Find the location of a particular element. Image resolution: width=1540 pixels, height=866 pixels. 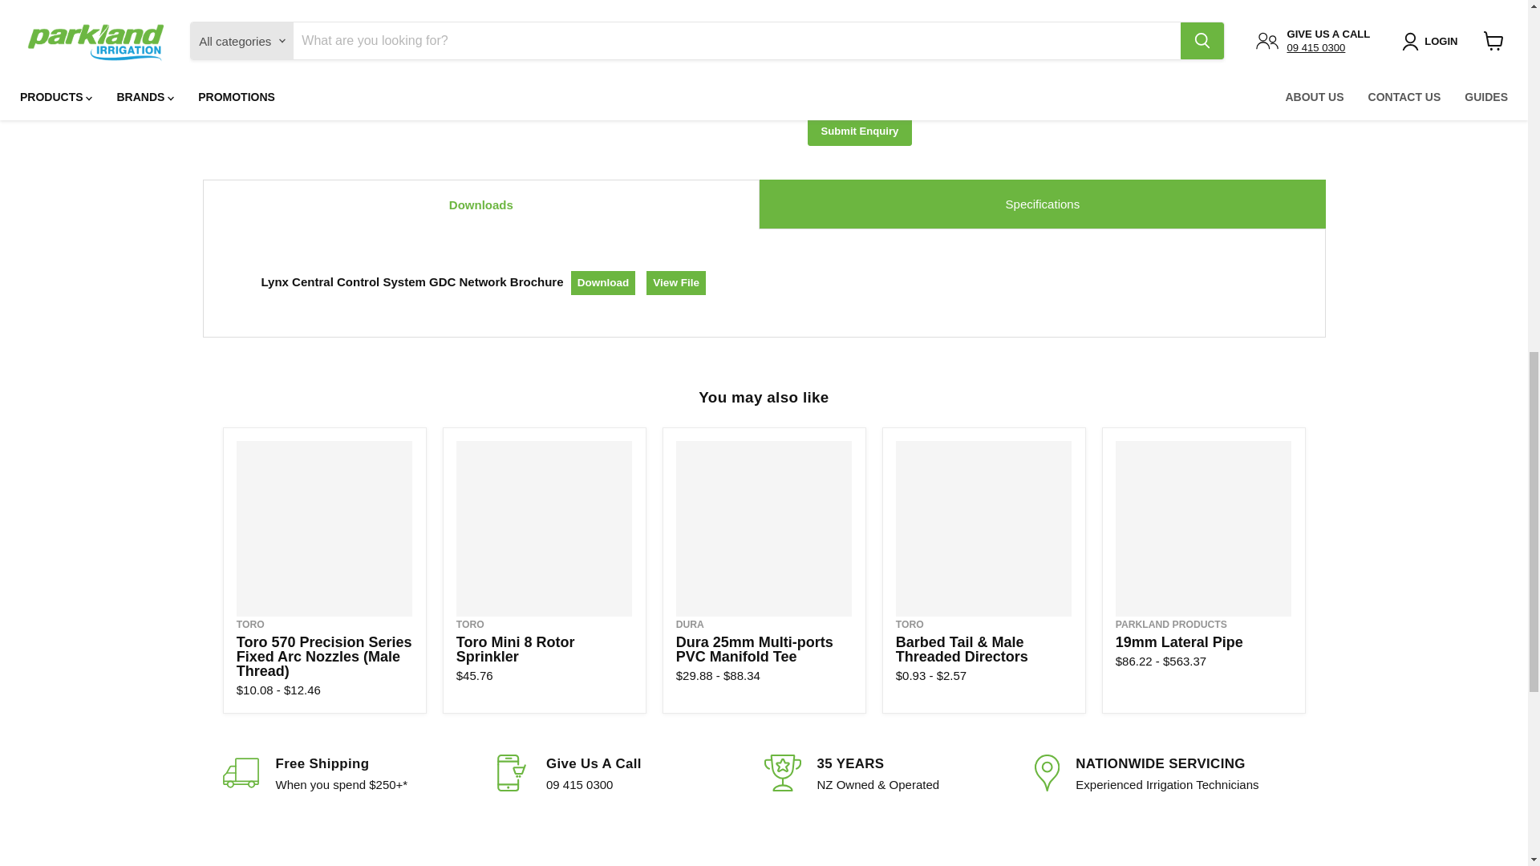

Parkland Products is located at coordinates (1171, 625).